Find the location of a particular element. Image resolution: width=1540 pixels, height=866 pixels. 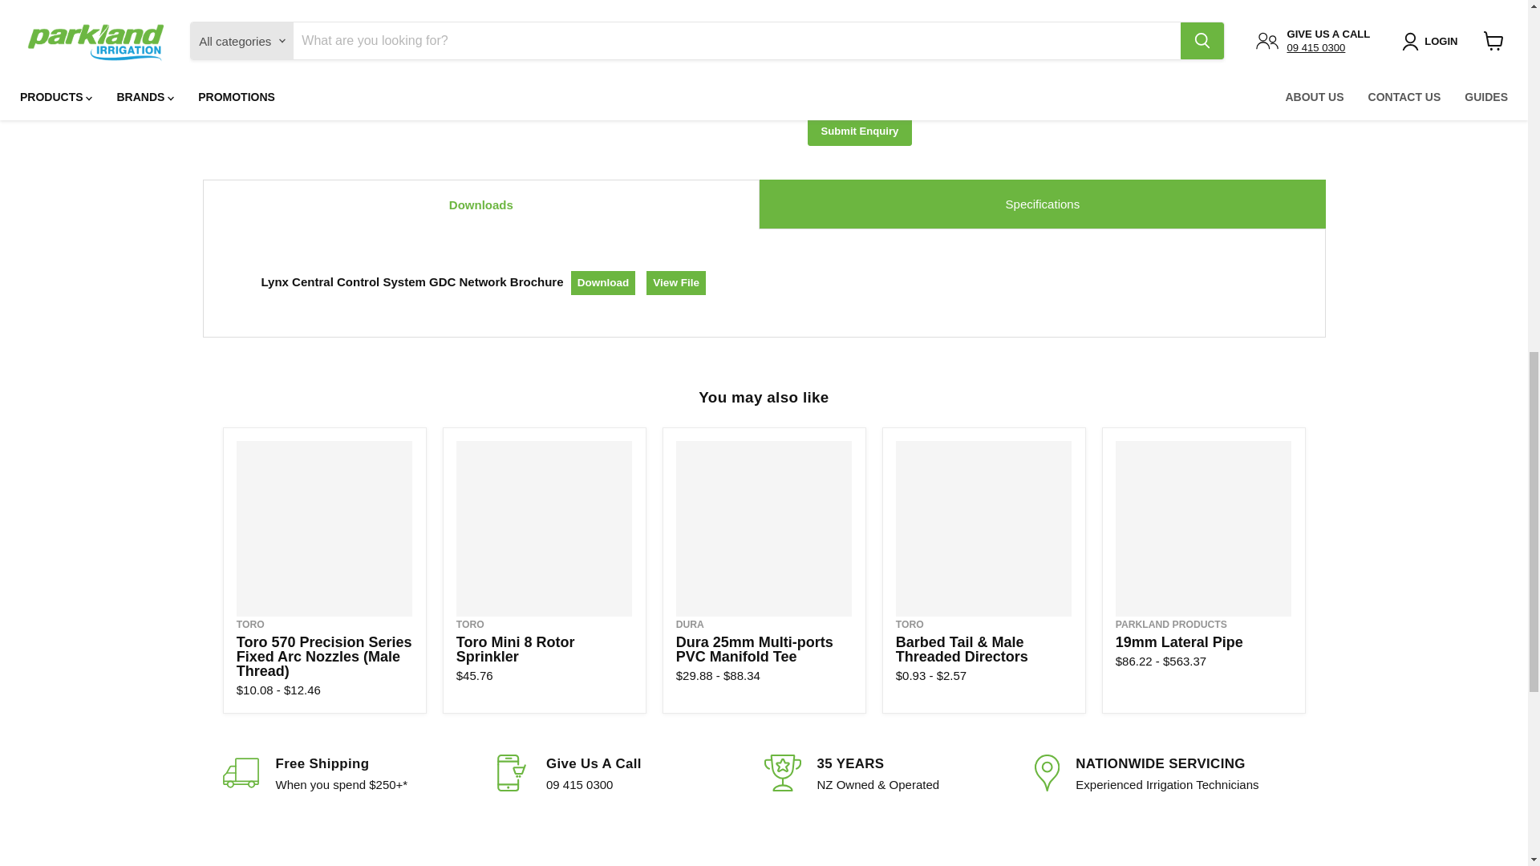

Parkland Products is located at coordinates (1171, 625).